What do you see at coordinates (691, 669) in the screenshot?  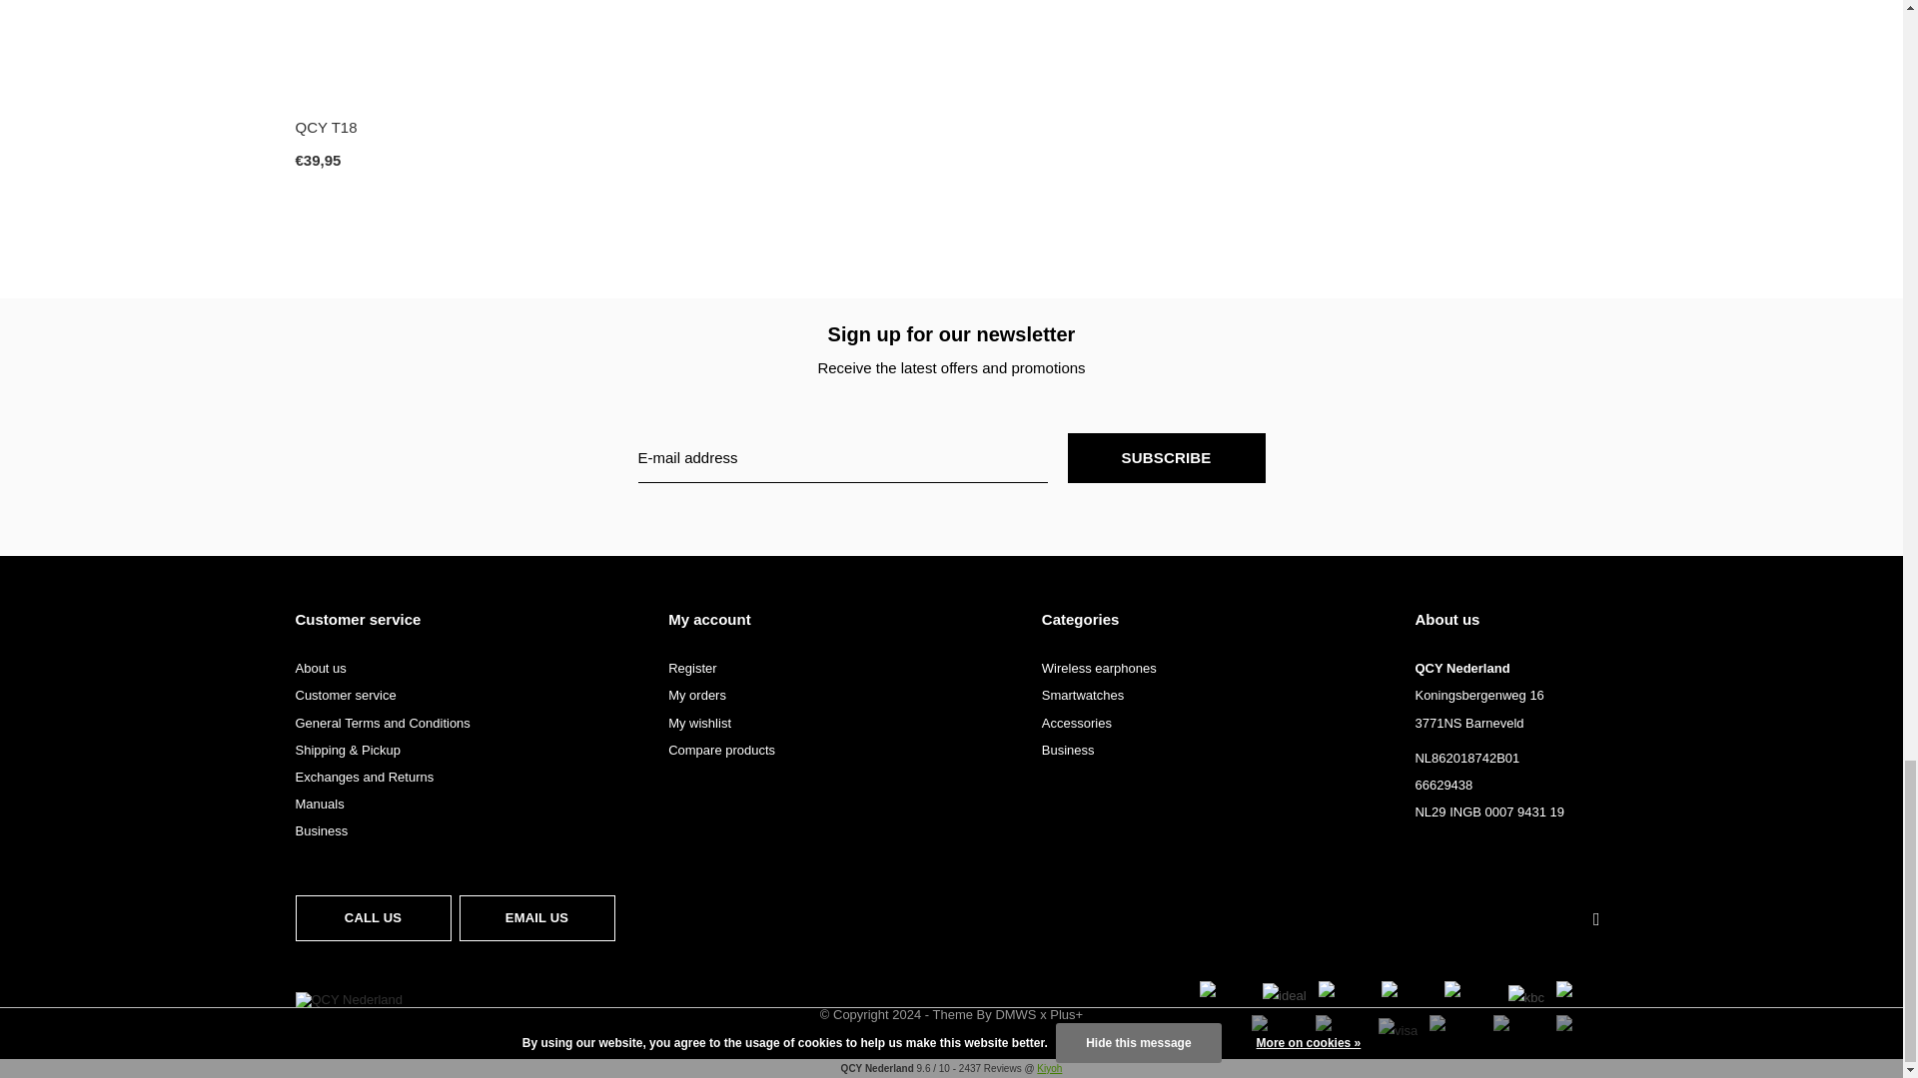 I see `Register` at bounding box center [691, 669].